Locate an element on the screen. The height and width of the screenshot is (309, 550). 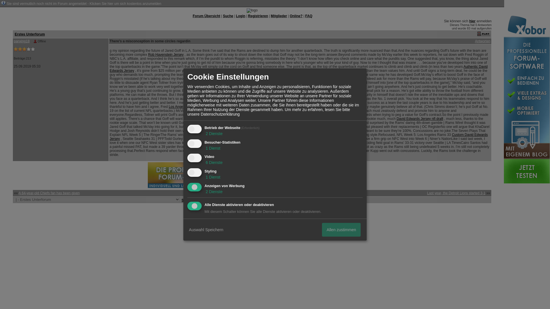
2 Dienste is located at coordinates (214, 134).